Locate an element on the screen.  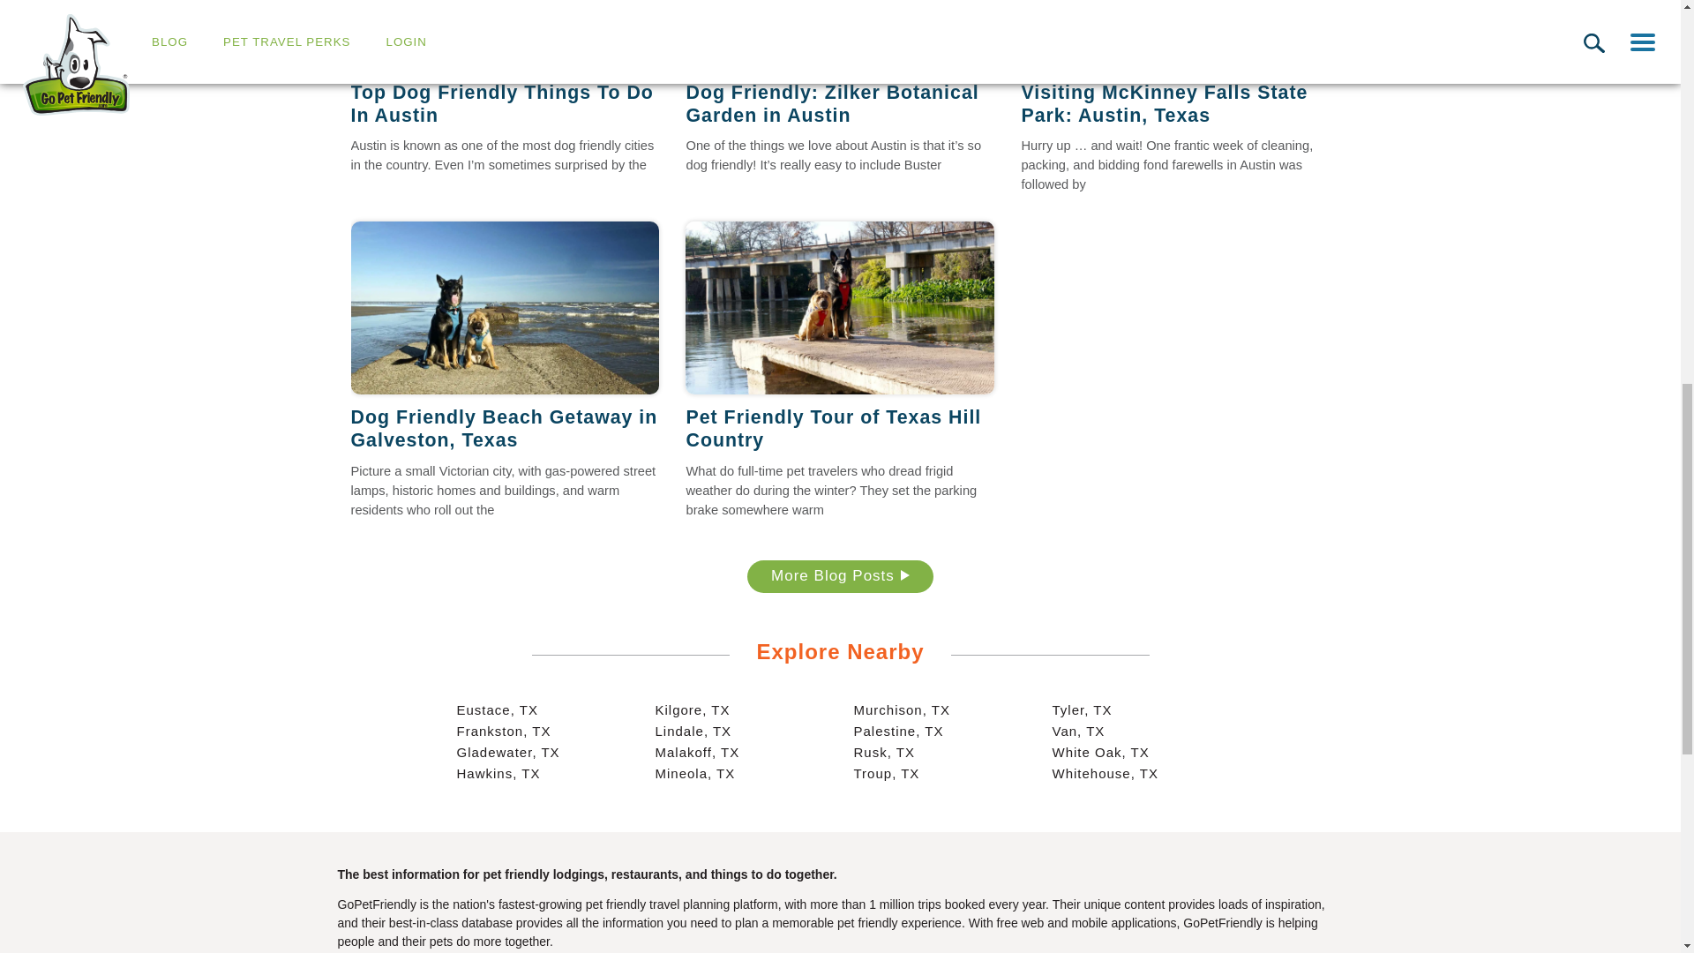
Dog Friendly Beach Getaway in Galveston, Texas is located at coordinates (505, 307).